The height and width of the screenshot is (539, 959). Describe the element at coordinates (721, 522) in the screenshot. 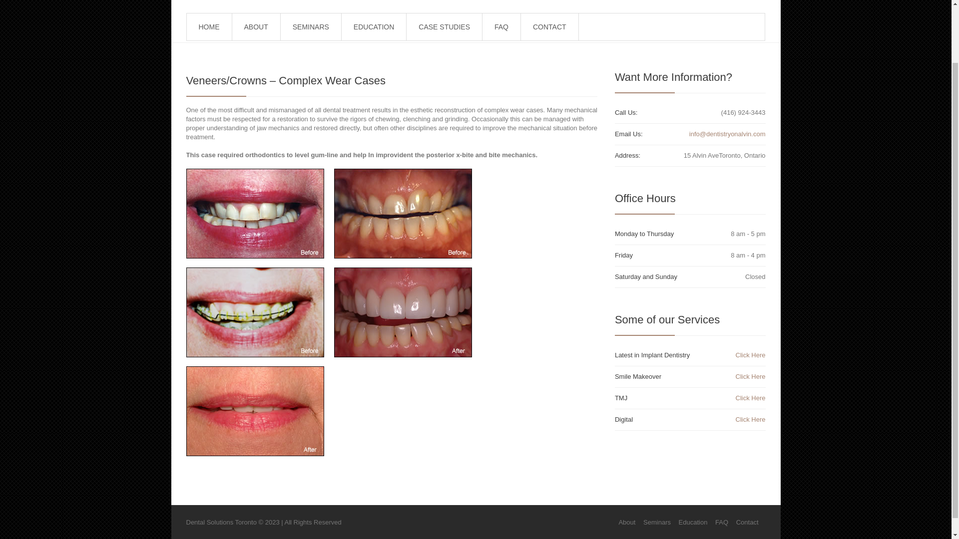

I see `FAQ` at that location.